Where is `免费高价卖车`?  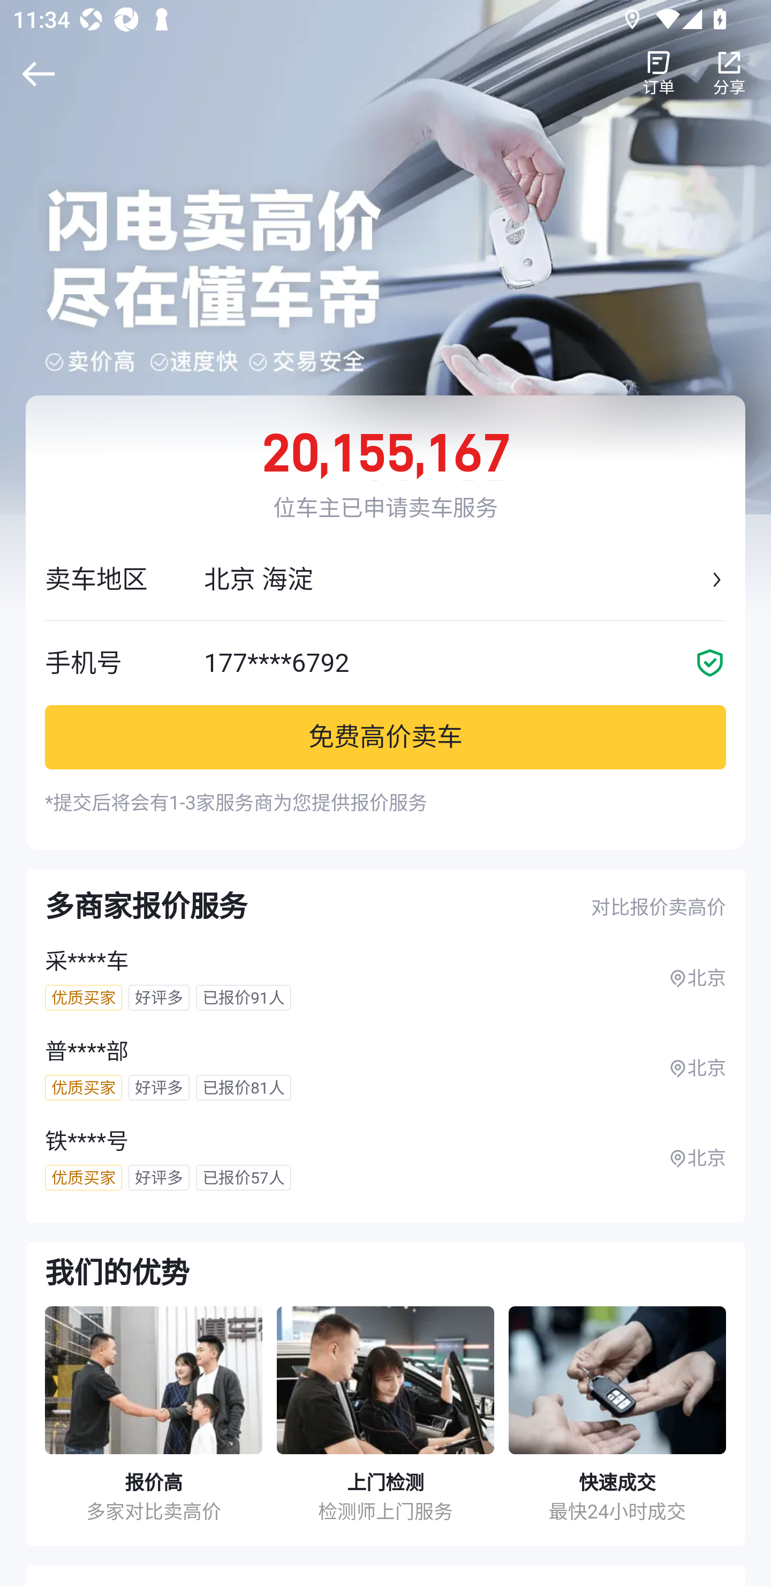 免费高价卖车 is located at coordinates (385, 736).